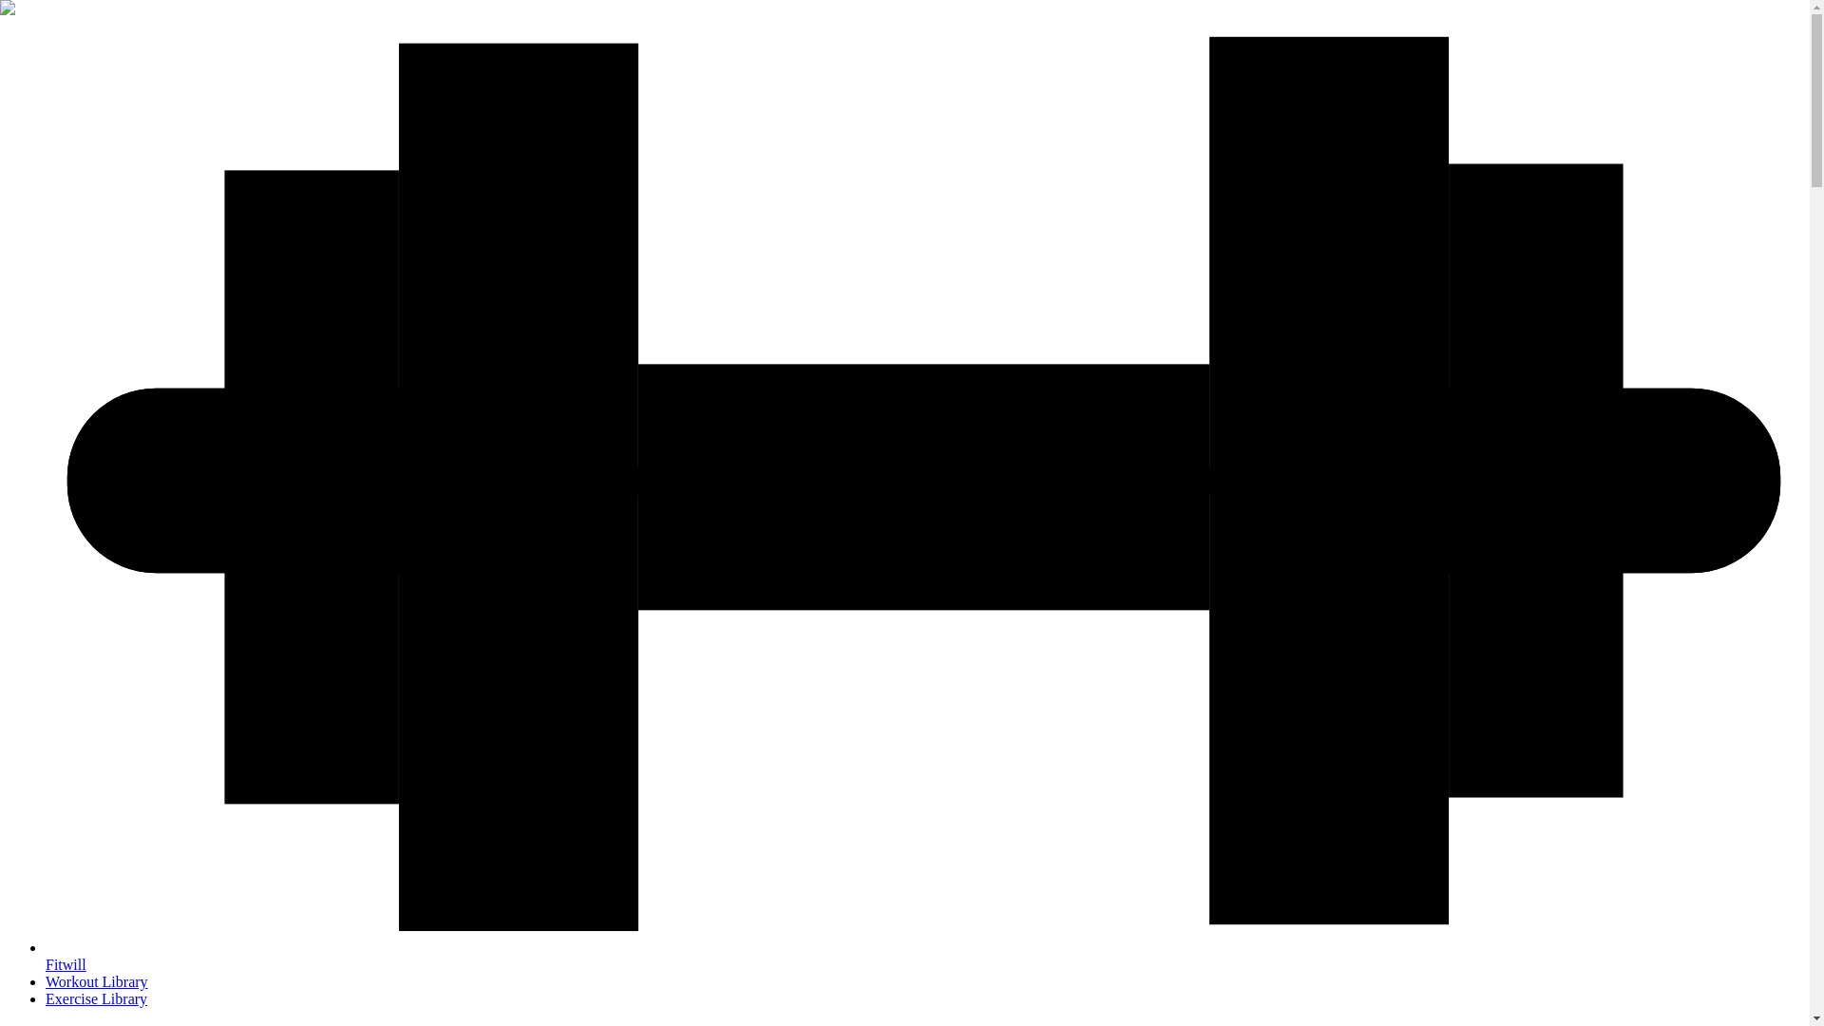 Image resolution: width=1824 pixels, height=1026 pixels. What do you see at coordinates (97, 981) in the screenshot?
I see `Workout Library` at bounding box center [97, 981].